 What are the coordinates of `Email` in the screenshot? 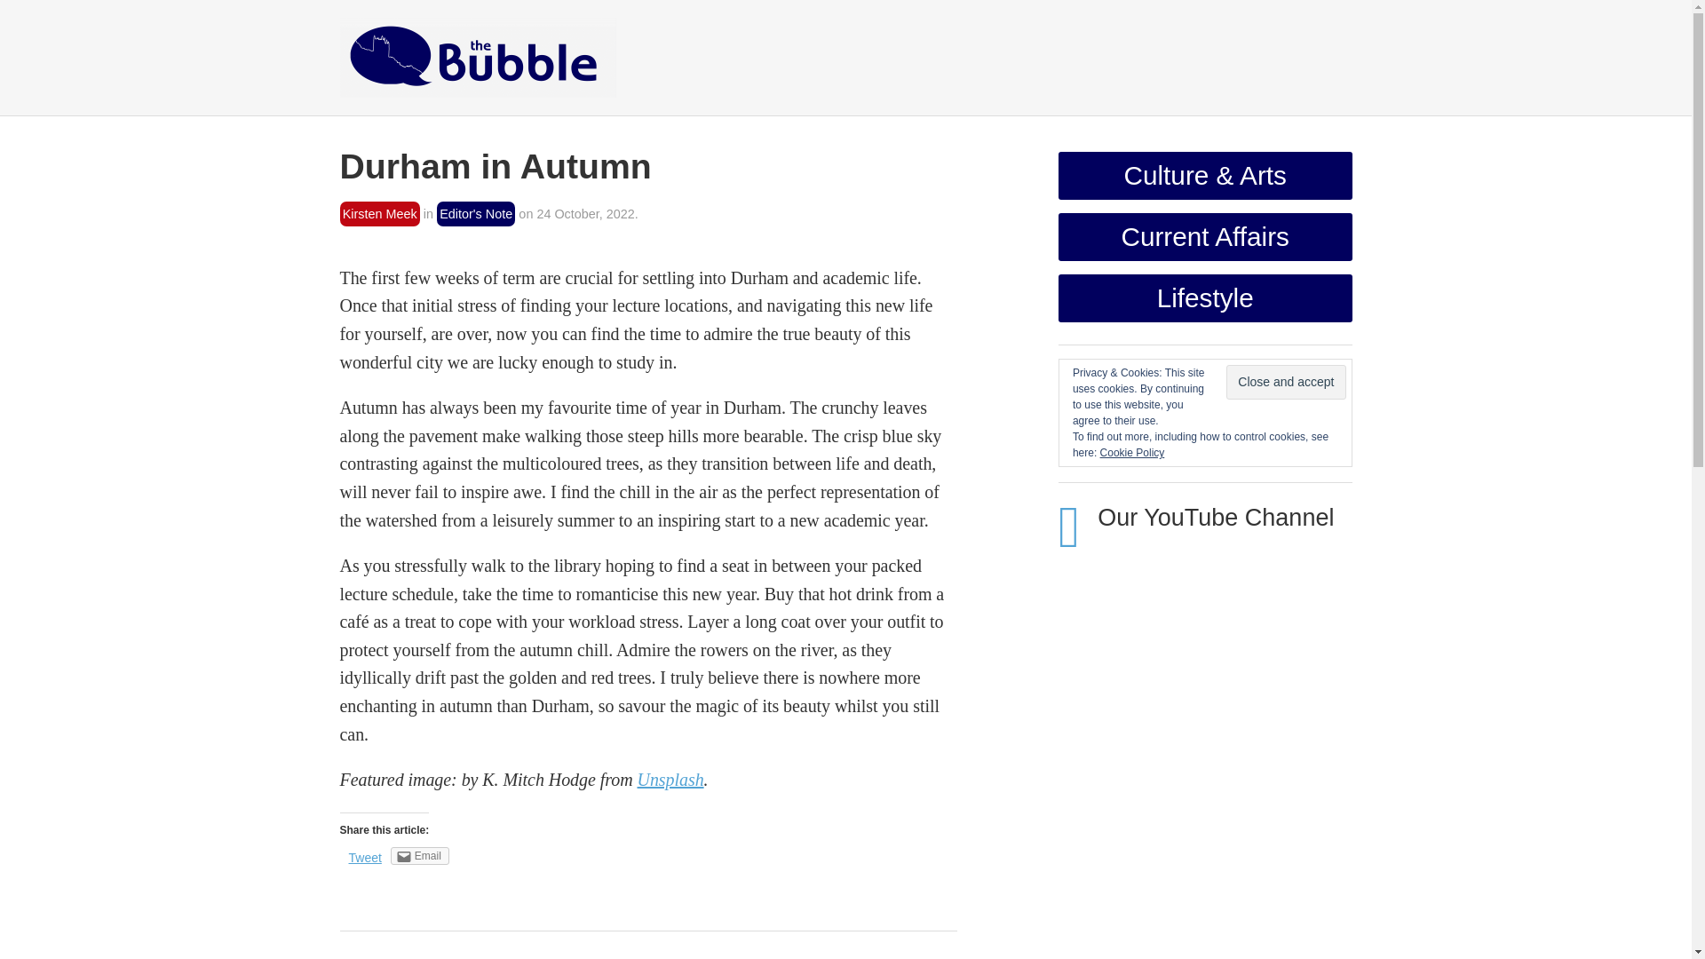 It's located at (419, 856).